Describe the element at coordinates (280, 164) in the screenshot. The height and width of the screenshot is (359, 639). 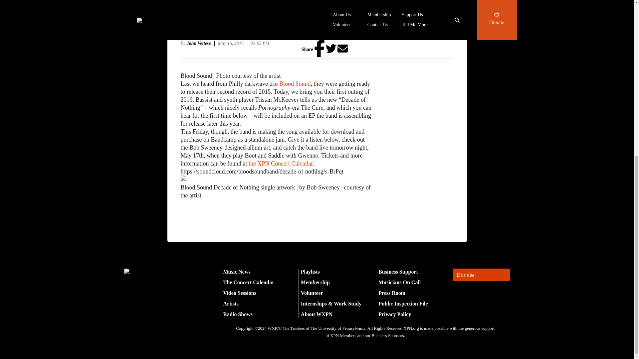
I see `the XPN Concert Calendar` at that location.